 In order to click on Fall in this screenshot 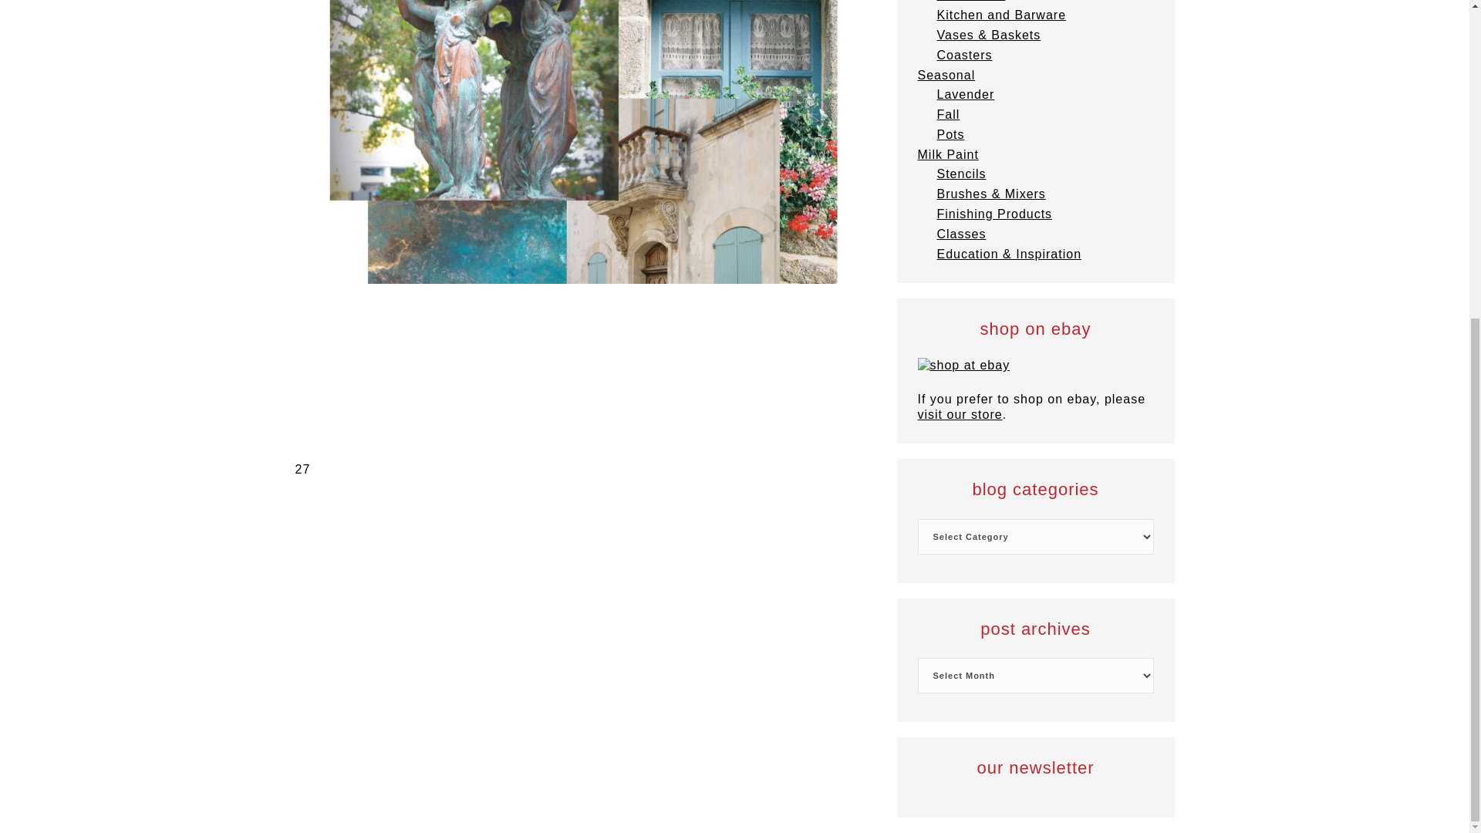, I will do `click(947, 114)`.